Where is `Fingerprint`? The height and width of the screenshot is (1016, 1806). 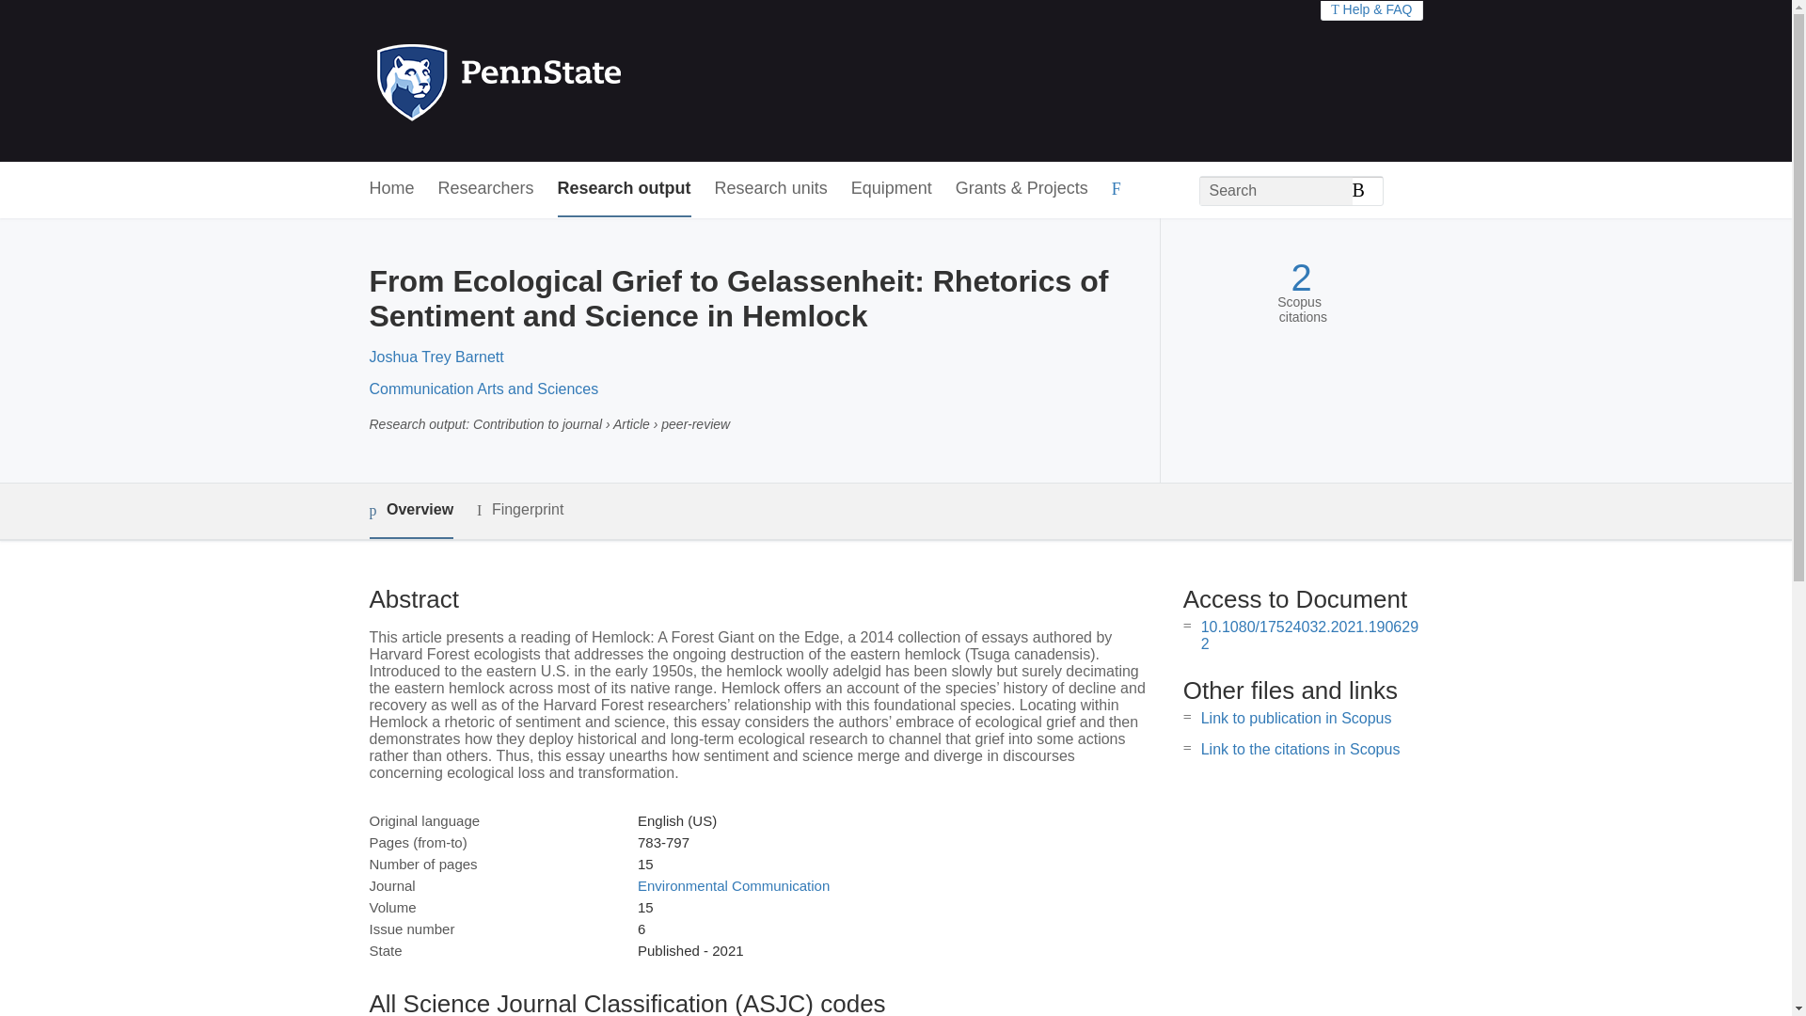 Fingerprint is located at coordinates (519, 510).